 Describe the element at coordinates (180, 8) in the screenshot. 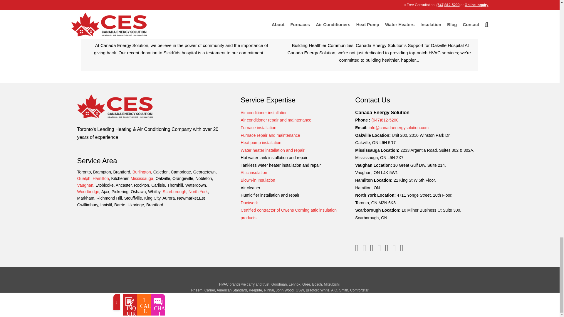

I see `donation-to-sickkids2` at that location.